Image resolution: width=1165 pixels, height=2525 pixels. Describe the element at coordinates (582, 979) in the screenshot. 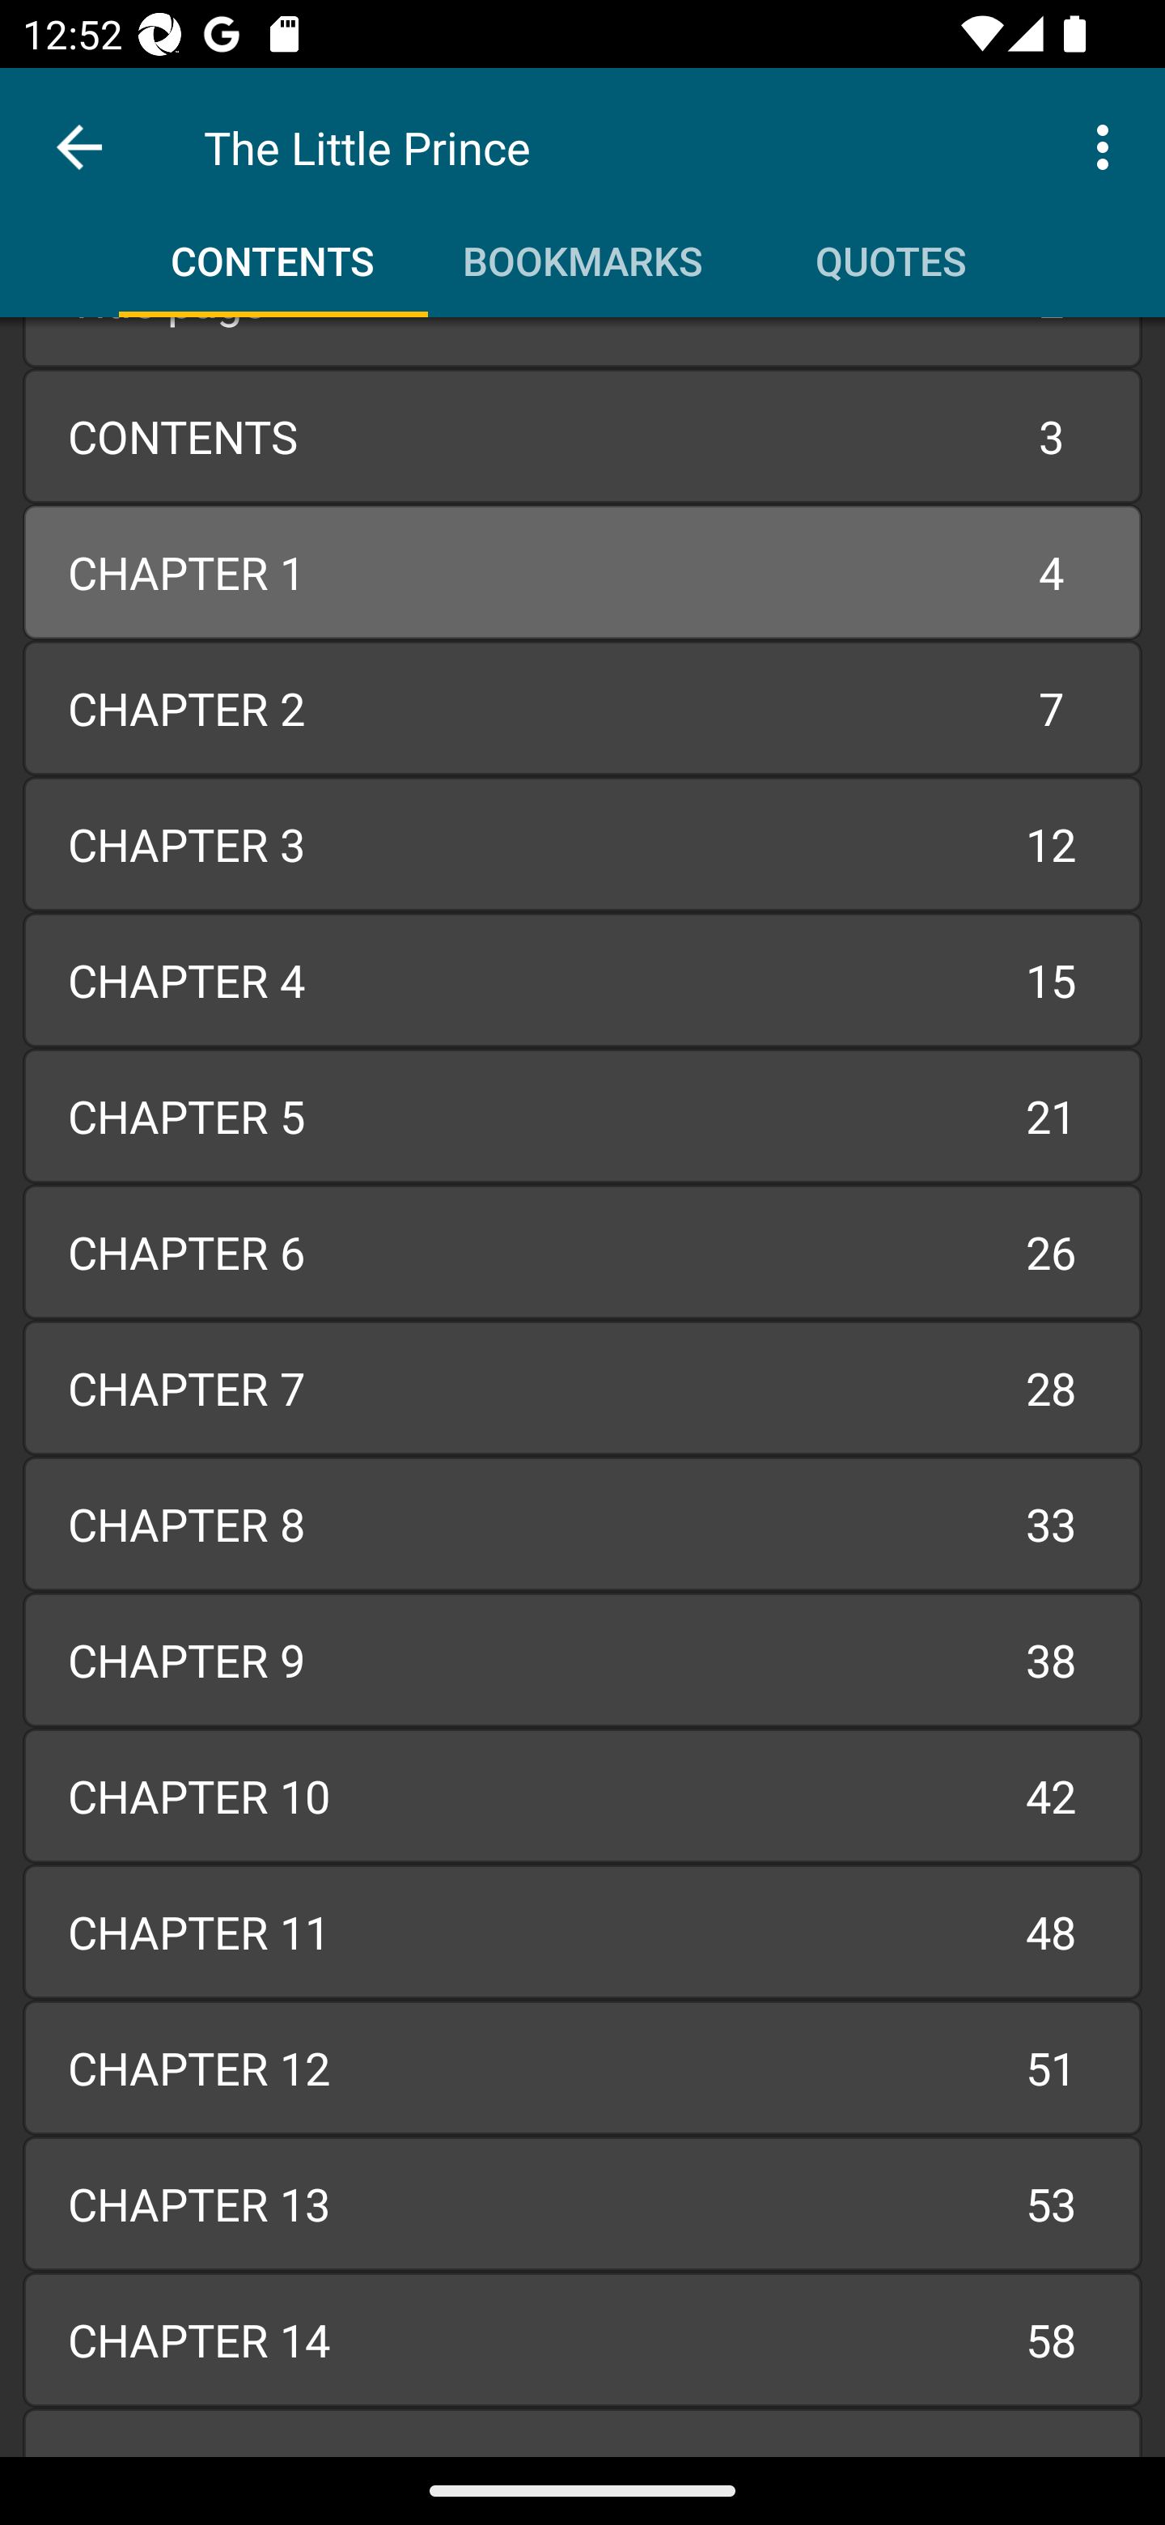

I see `CHAPTER 4 15` at that location.